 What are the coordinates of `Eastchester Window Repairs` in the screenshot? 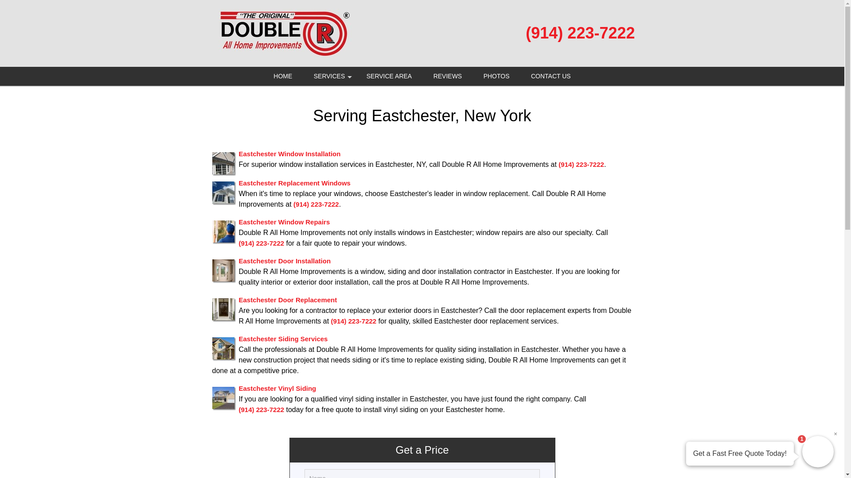 It's located at (284, 221).